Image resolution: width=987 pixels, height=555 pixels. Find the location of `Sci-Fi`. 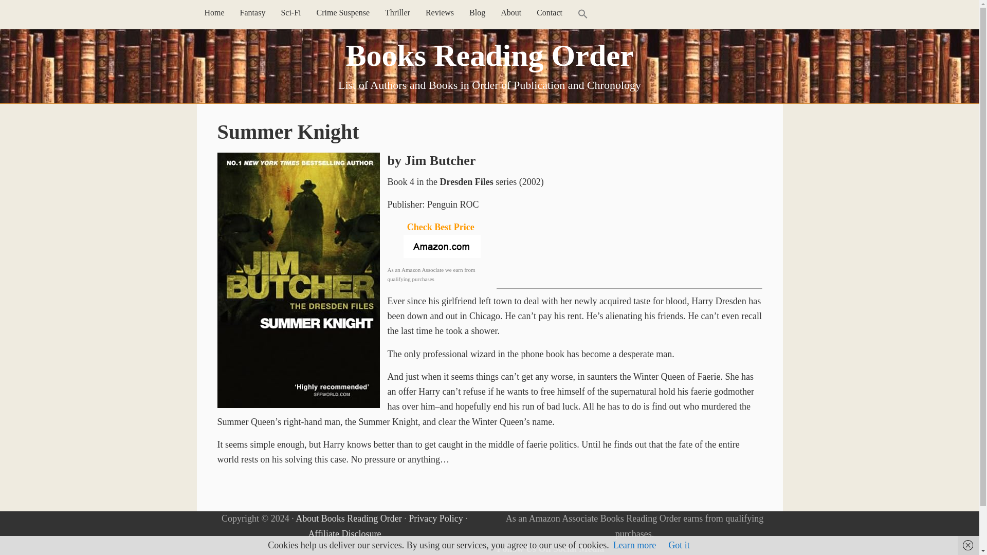

Sci-Fi is located at coordinates (290, 12).